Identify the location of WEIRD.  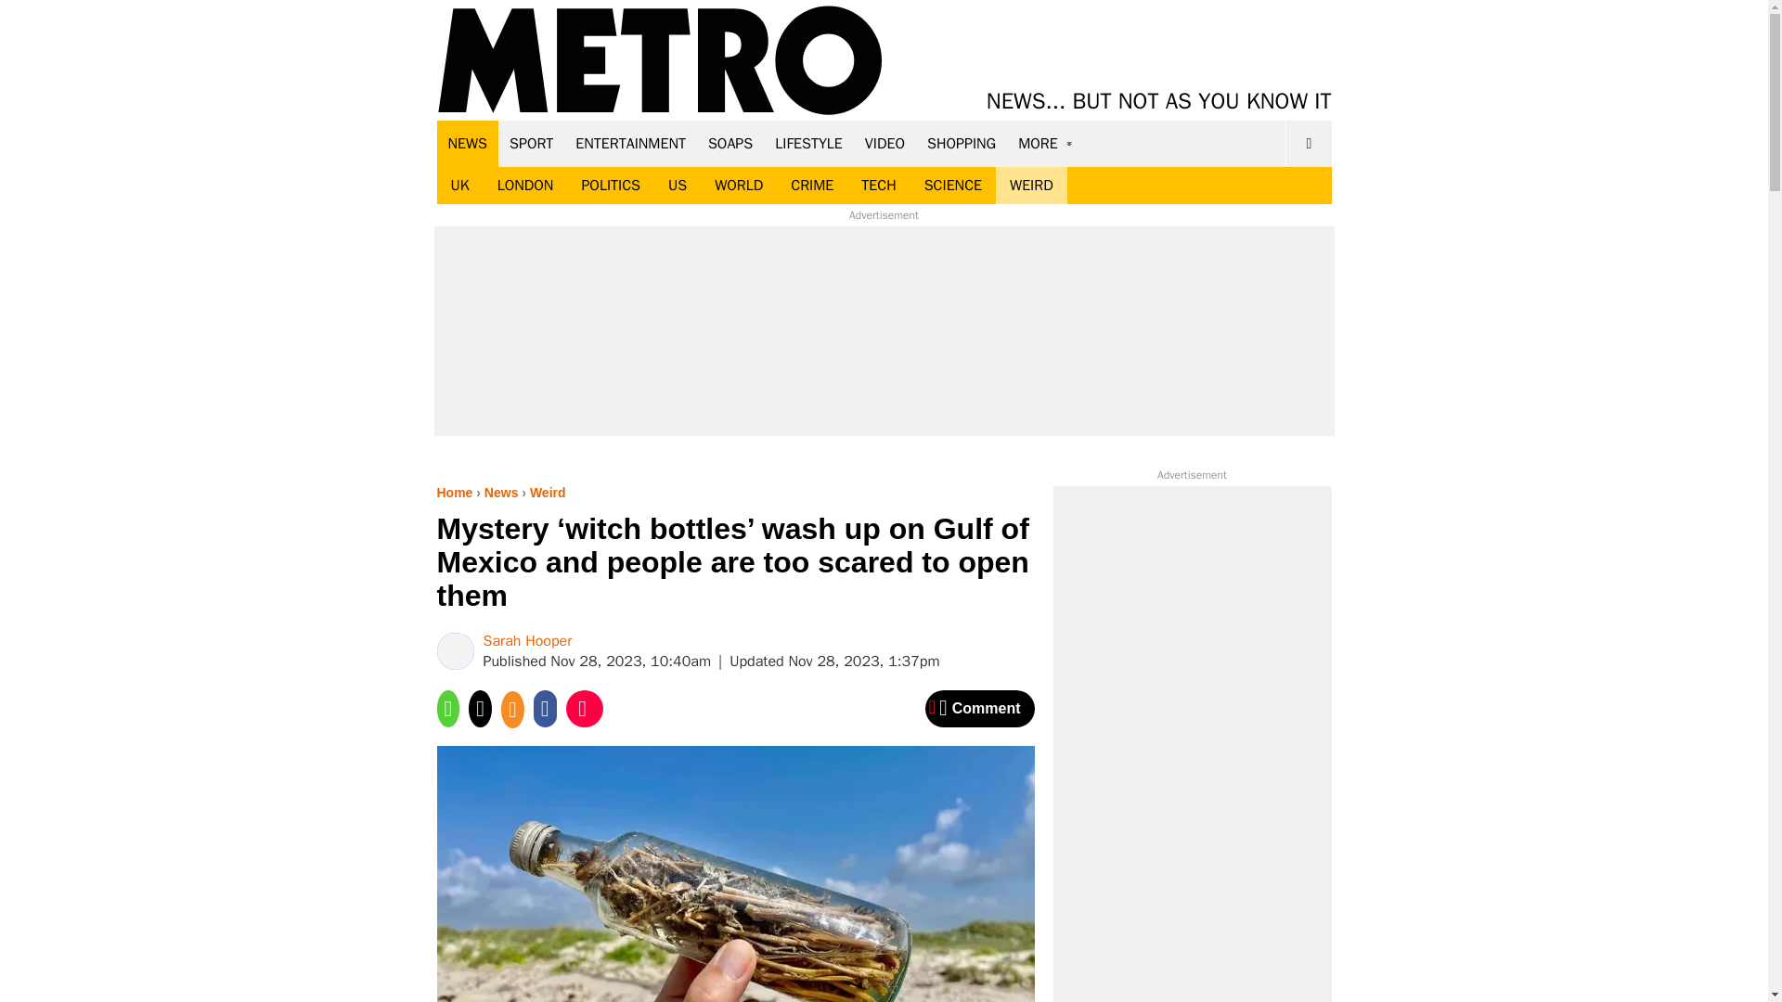
(1032, 186).